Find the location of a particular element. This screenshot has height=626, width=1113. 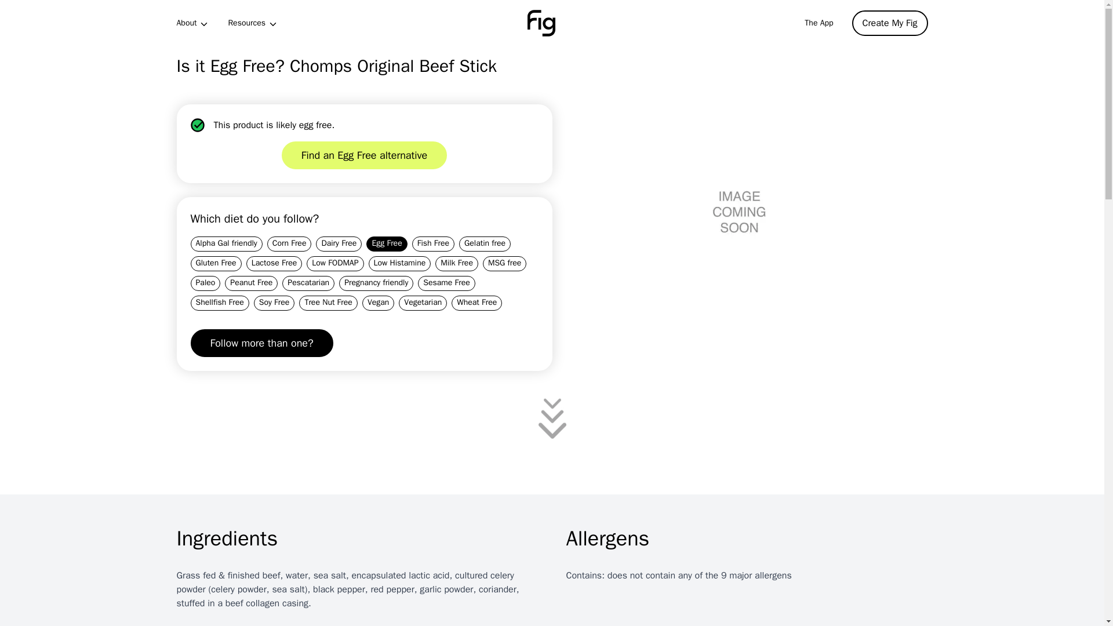

Lactose Free is located at coordinates (274, 263).